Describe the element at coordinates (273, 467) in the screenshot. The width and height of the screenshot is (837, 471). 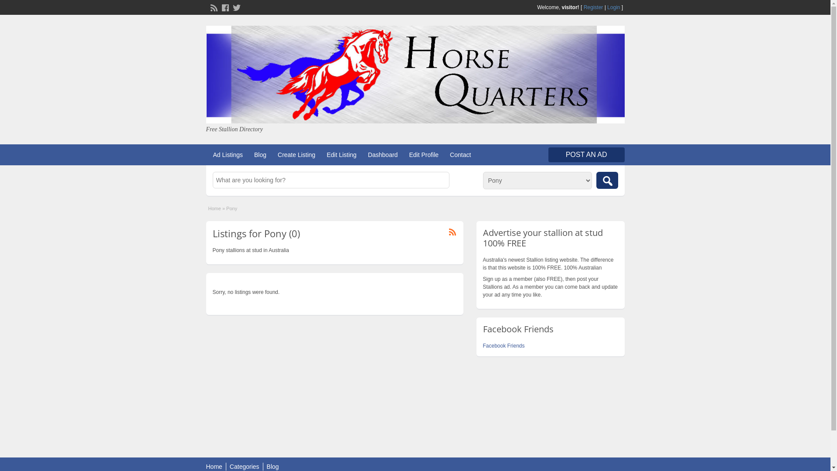
I see `Blog` at that location.